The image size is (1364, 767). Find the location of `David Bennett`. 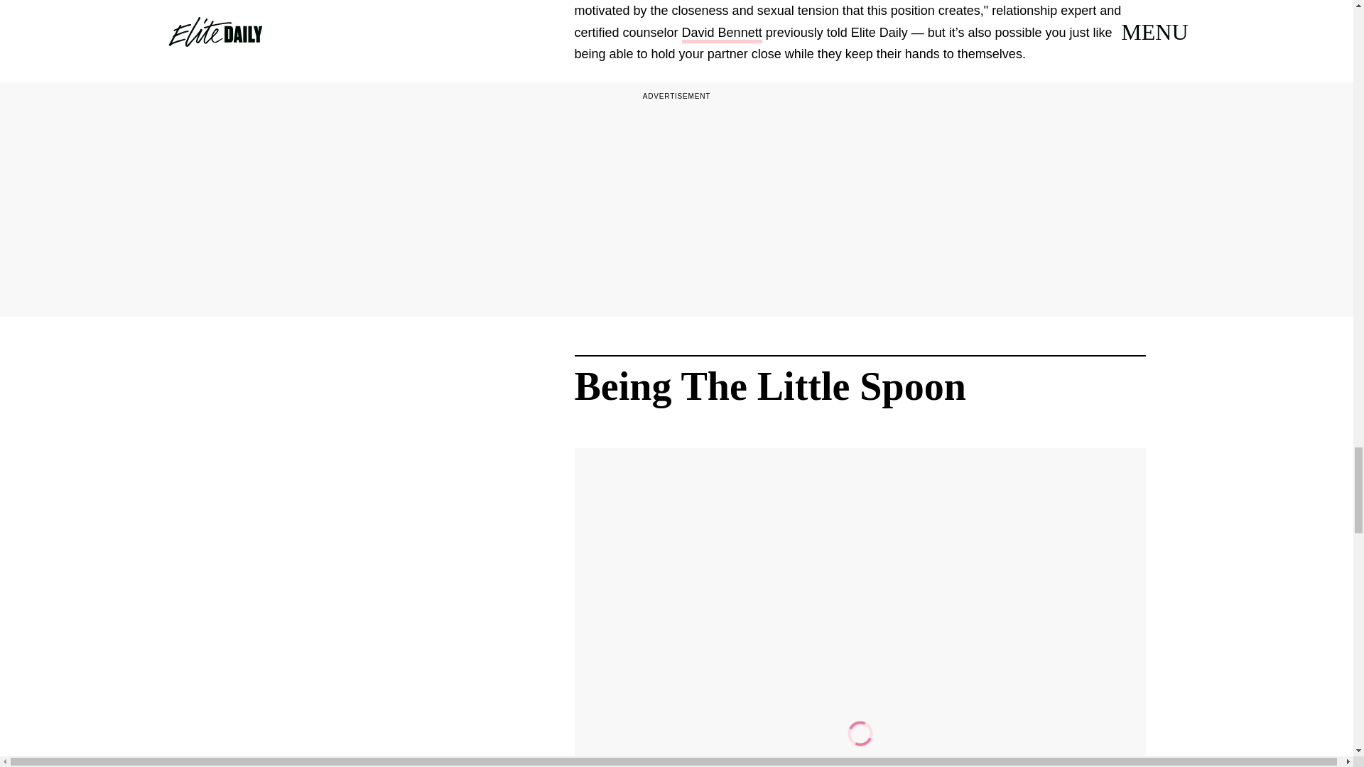

David Bennett is located at coordinates (722, 34).